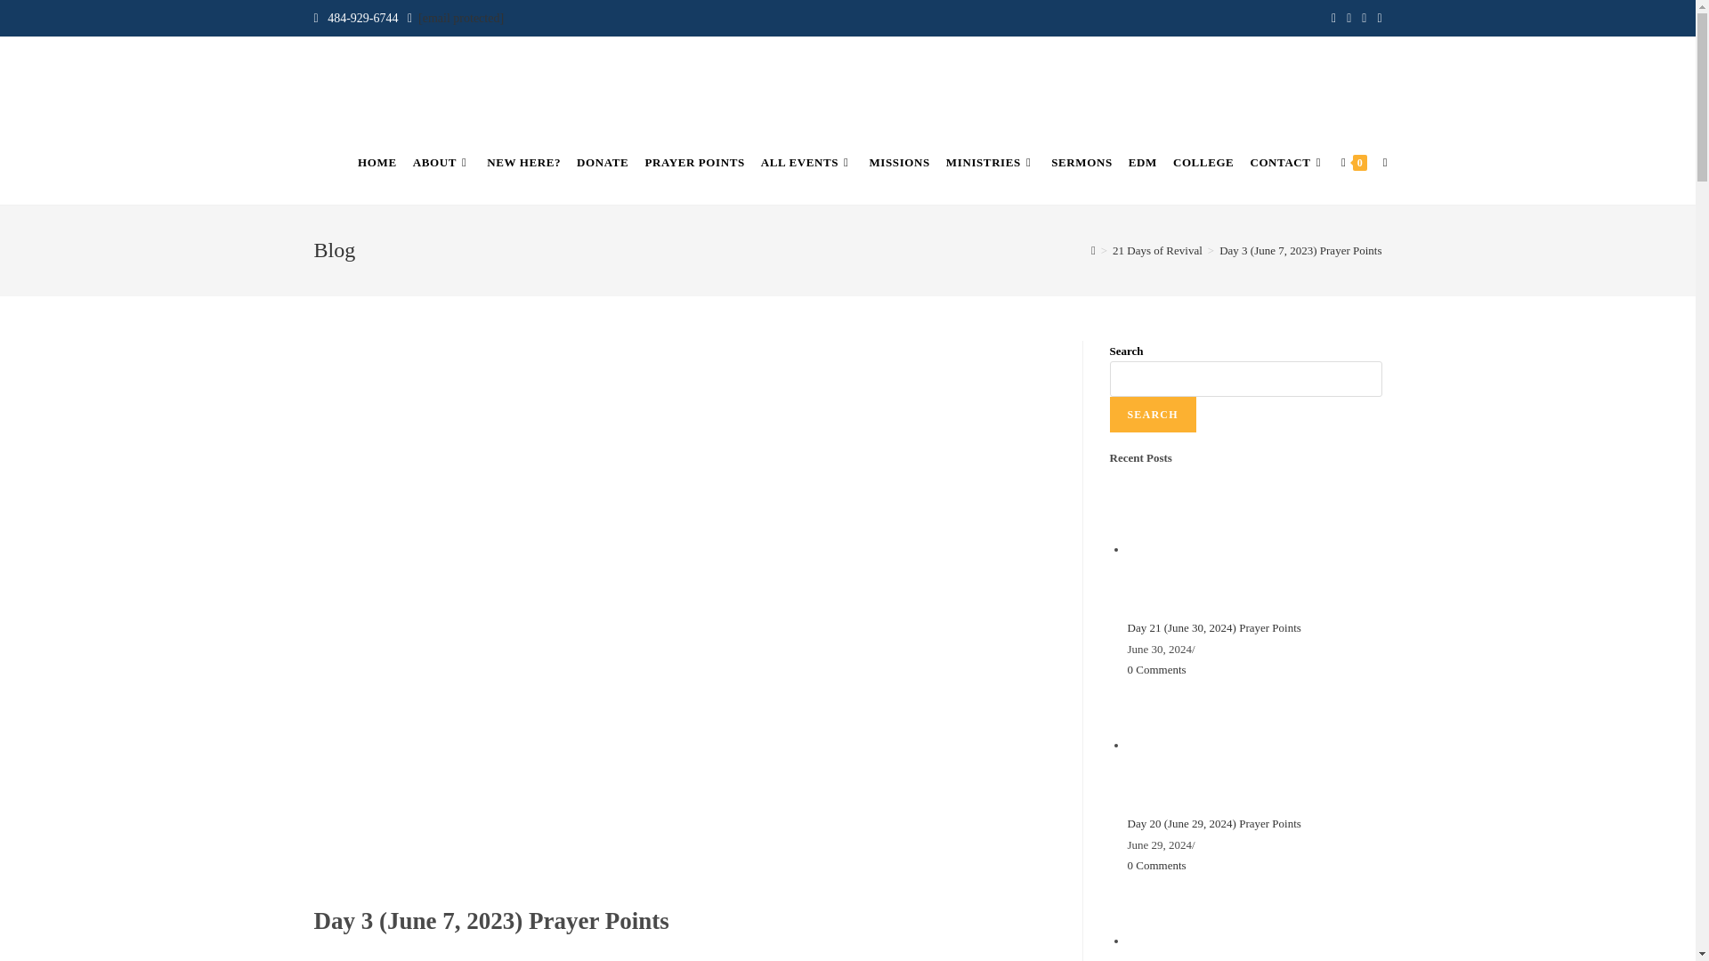 The image size is (1709, 961). Describe the element at coordinates (1081, 163) in the screenshot. I see `SERMONS` at that location.